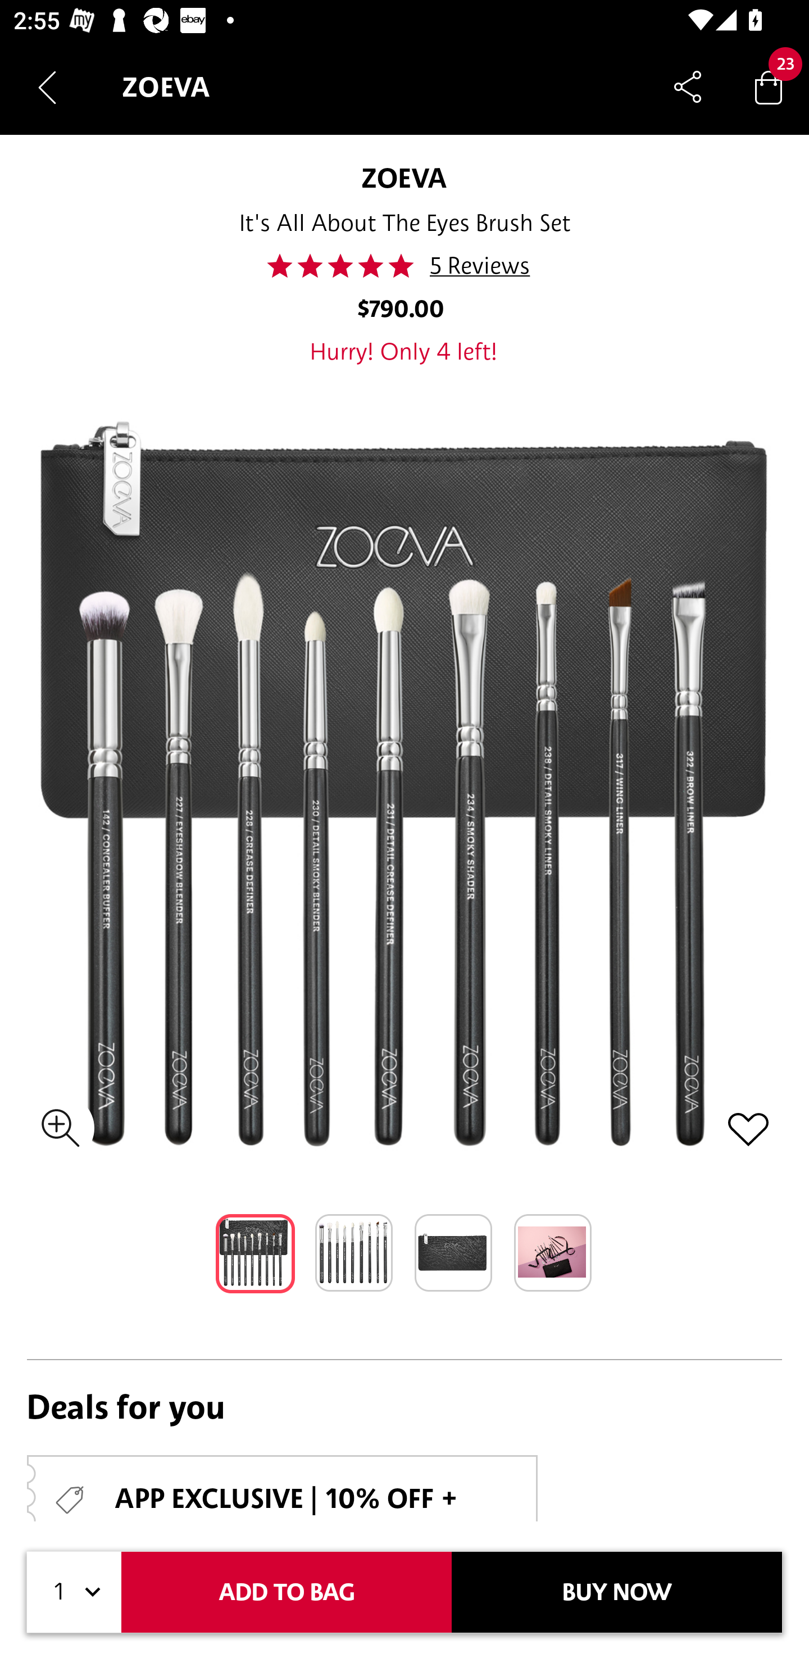  Describe the element at coordinates (74, 1592) in the screenshot. I see `1` at that location.